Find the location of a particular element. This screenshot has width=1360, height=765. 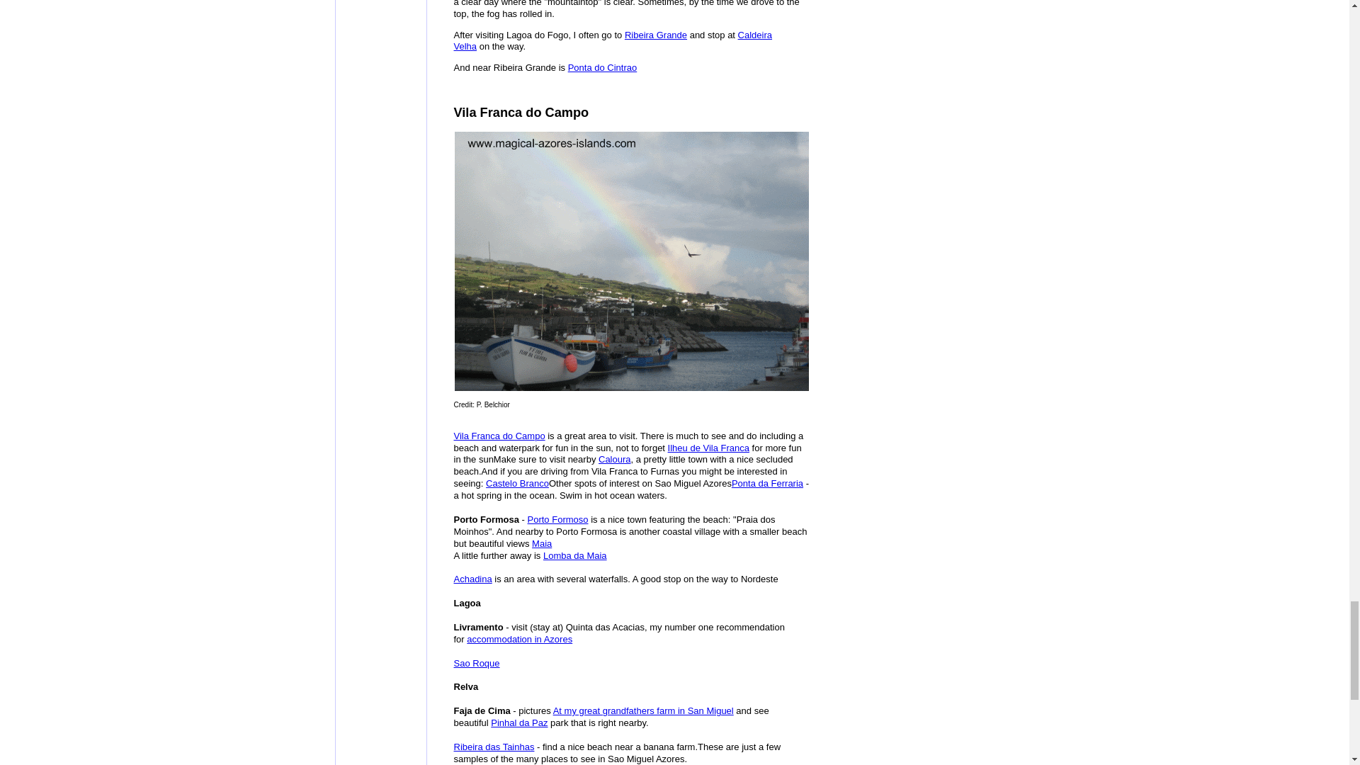

Ribeira Grande is located at coordinates (655, 35).